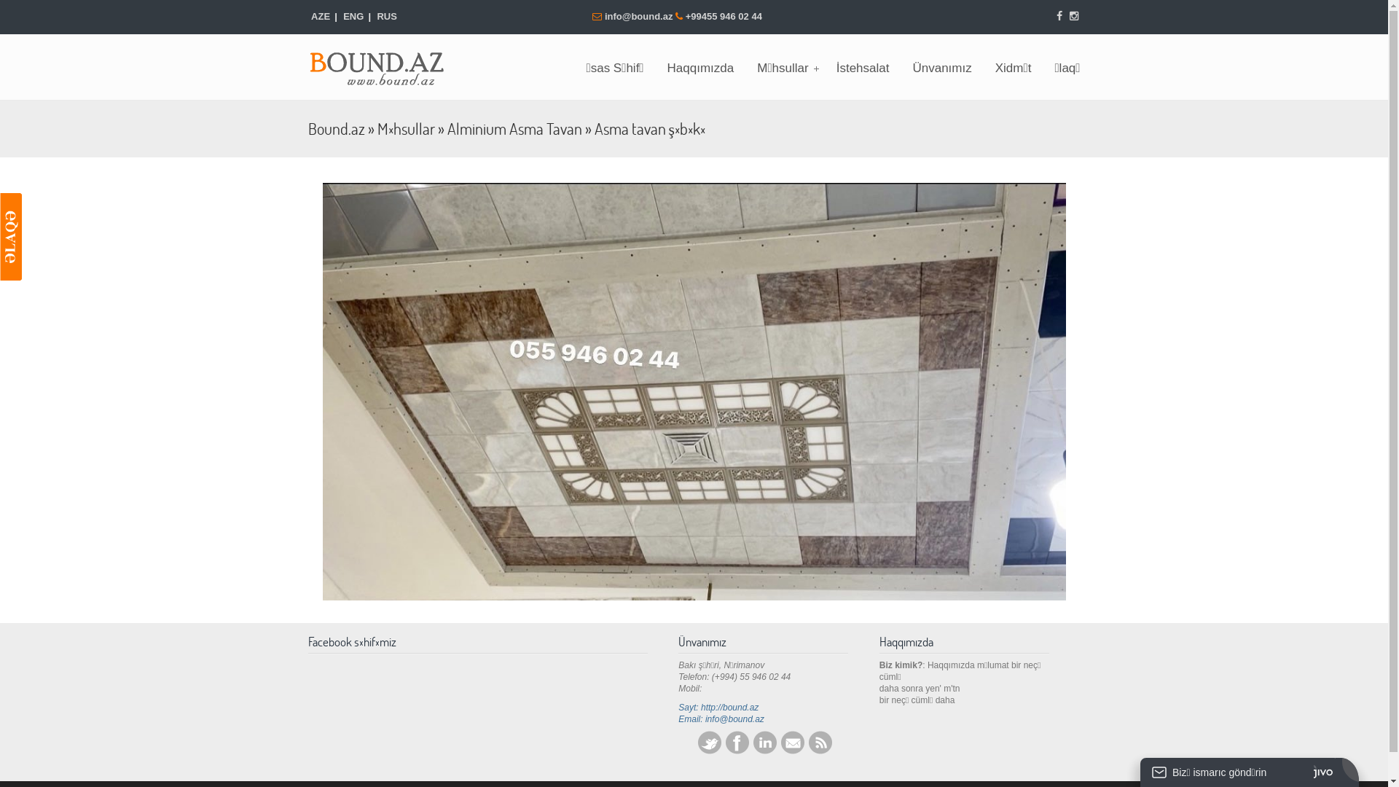 This screenshot has height=787, width=1399. I want to click on E-mail, so click(793, 751).